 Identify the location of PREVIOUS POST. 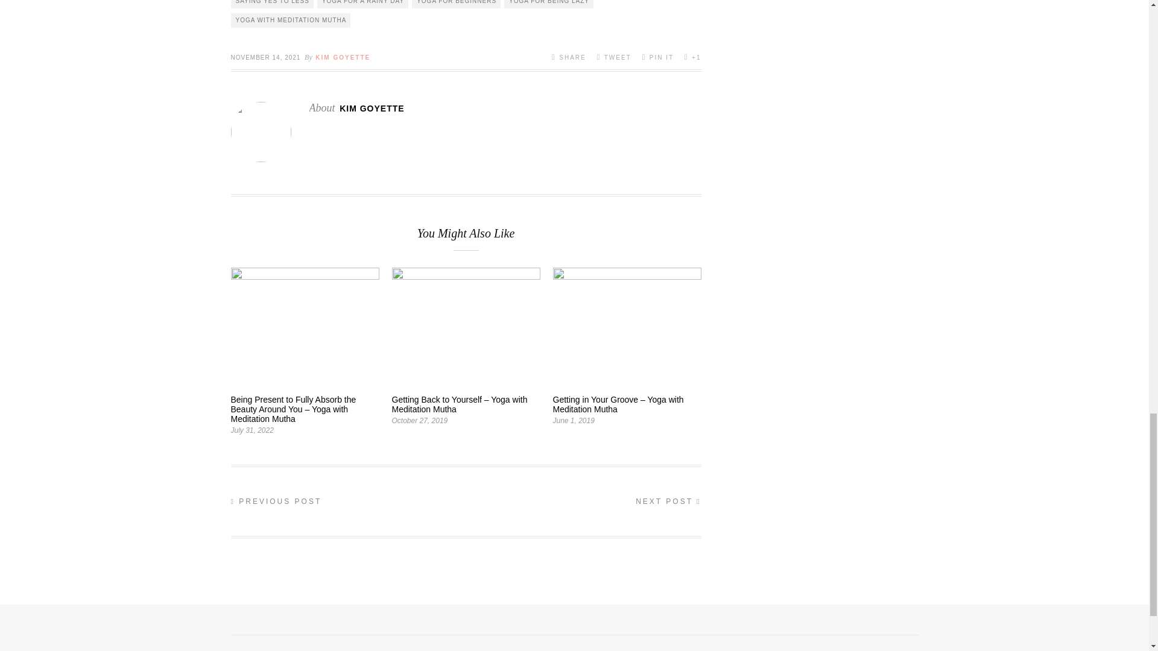
(276, 502).